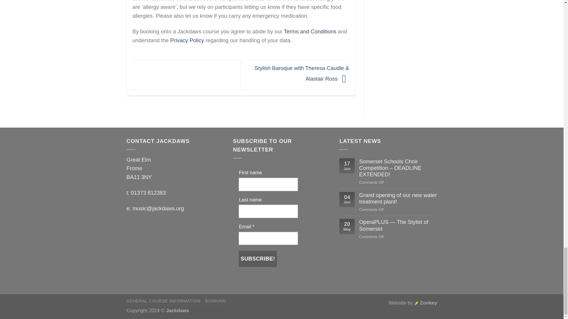 The width and height of the screenshot is (568, 319). What do you see at coordinates (398, 198) in the screenshot?
I see `Grand opening of our new water treatment plant!` at bounding box center [398, 198].